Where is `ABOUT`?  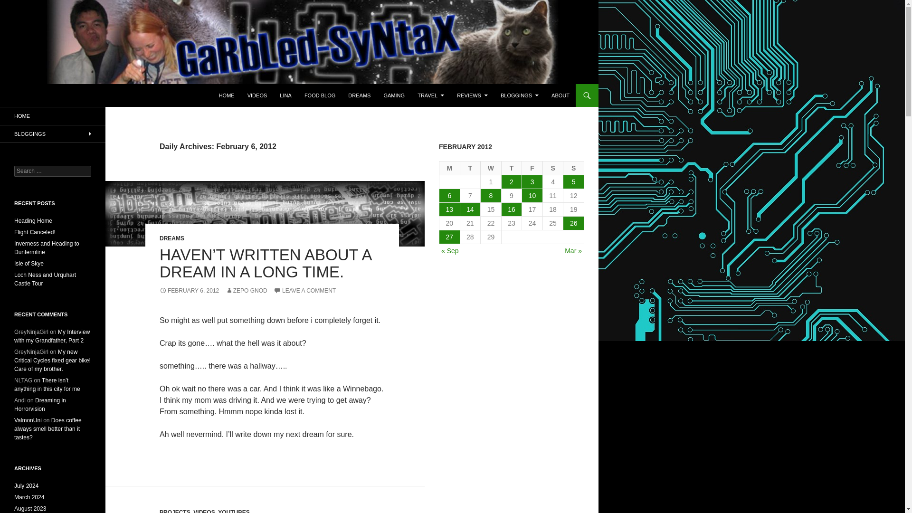 ABOUT is located at coordinates (560, 95).